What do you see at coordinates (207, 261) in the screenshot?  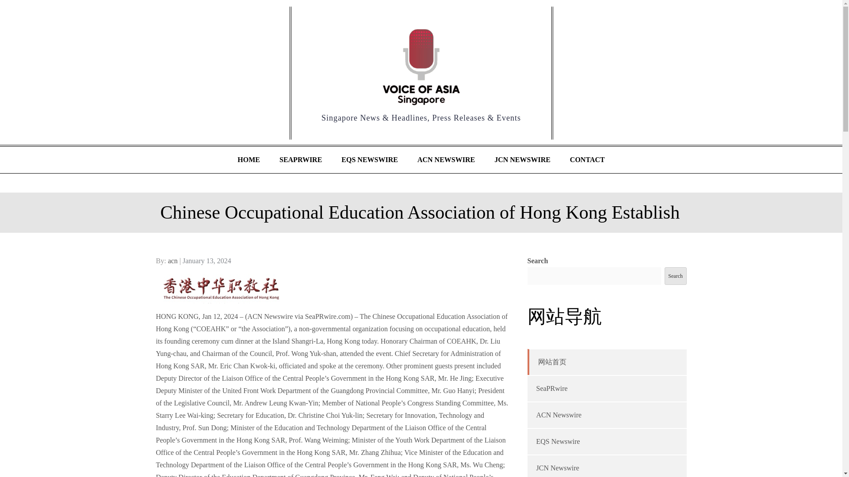 I see `January 13, 2024` at bounding box center [207, 261].